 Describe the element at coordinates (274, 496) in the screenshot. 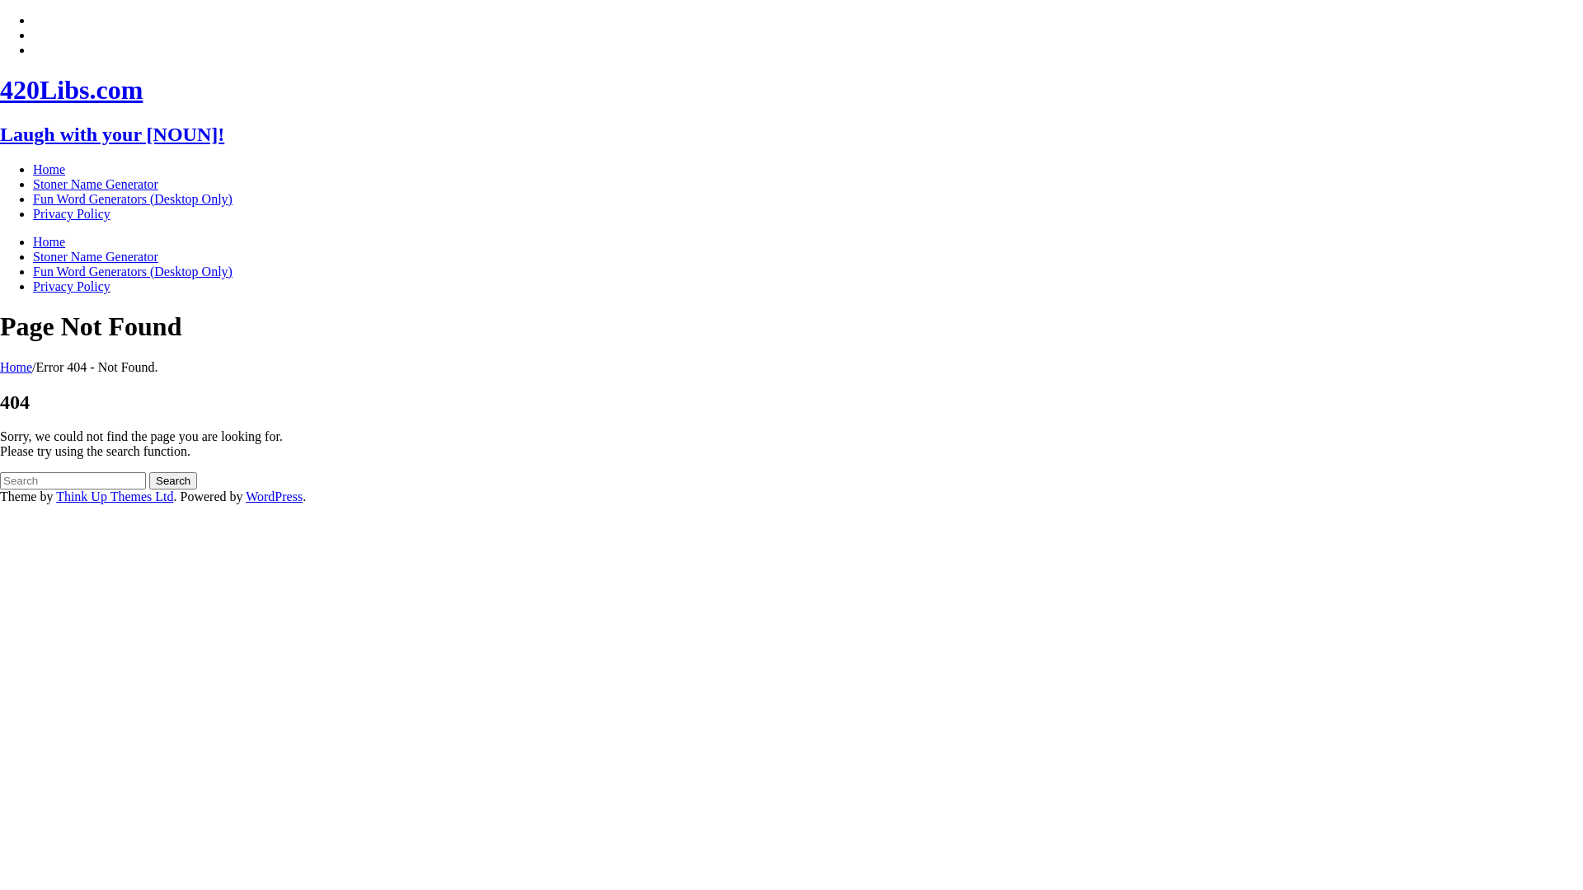

I see `WordPress` at that location.